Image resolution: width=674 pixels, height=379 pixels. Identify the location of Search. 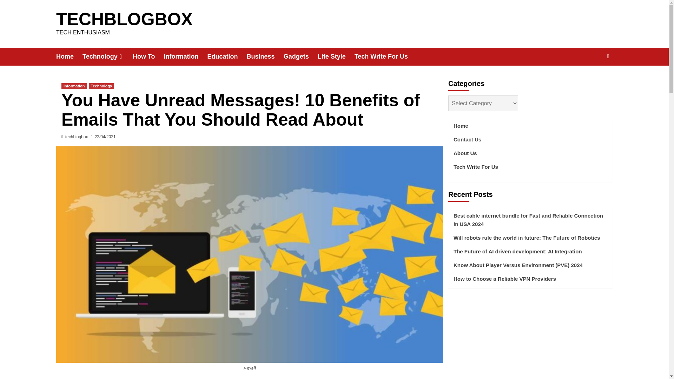
(592, 78).